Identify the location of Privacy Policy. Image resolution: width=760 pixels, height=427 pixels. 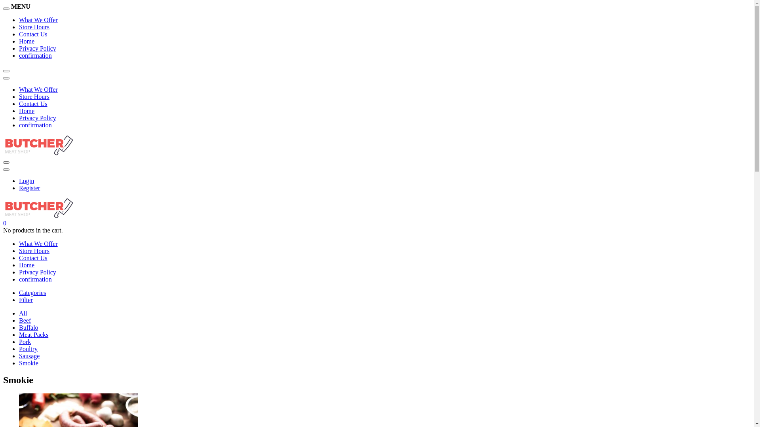
(38, 48).